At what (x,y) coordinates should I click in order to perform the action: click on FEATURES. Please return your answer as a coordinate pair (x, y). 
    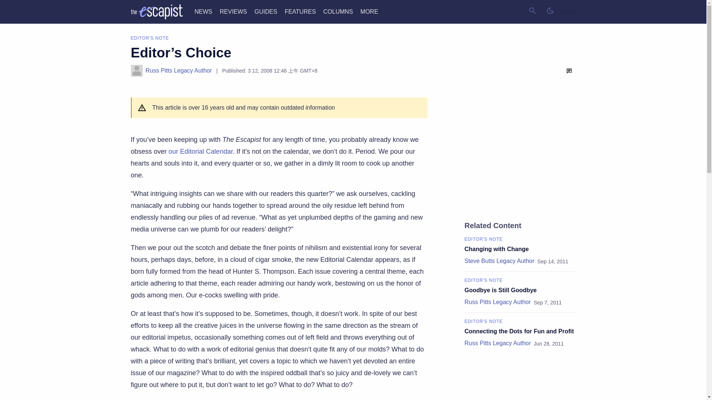
    Looking at the image, I should click on (300, 11).